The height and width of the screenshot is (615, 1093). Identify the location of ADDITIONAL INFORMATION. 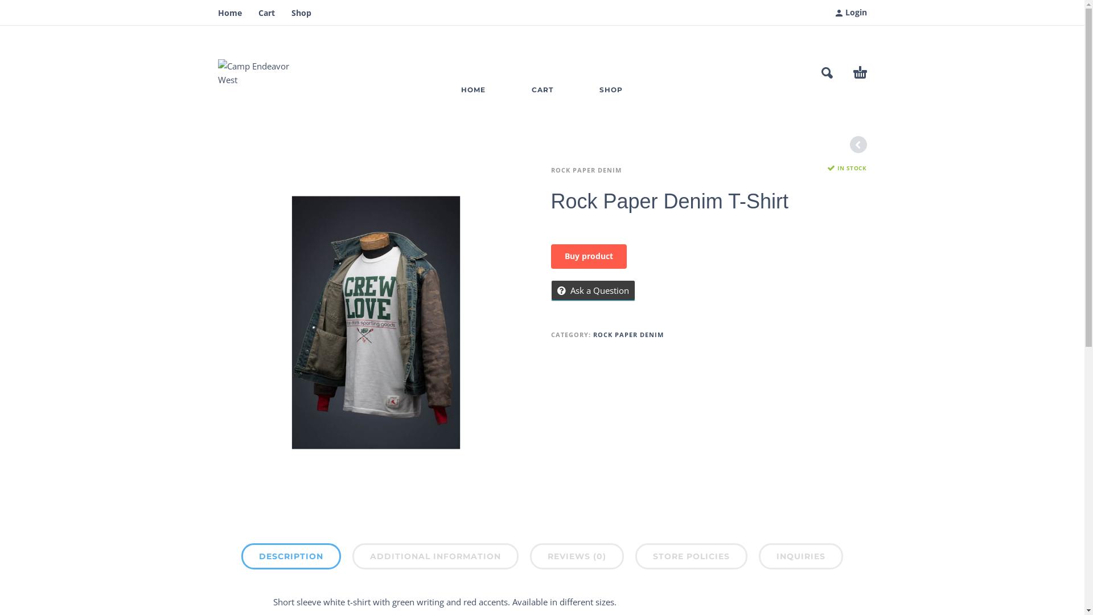
(435, 556).